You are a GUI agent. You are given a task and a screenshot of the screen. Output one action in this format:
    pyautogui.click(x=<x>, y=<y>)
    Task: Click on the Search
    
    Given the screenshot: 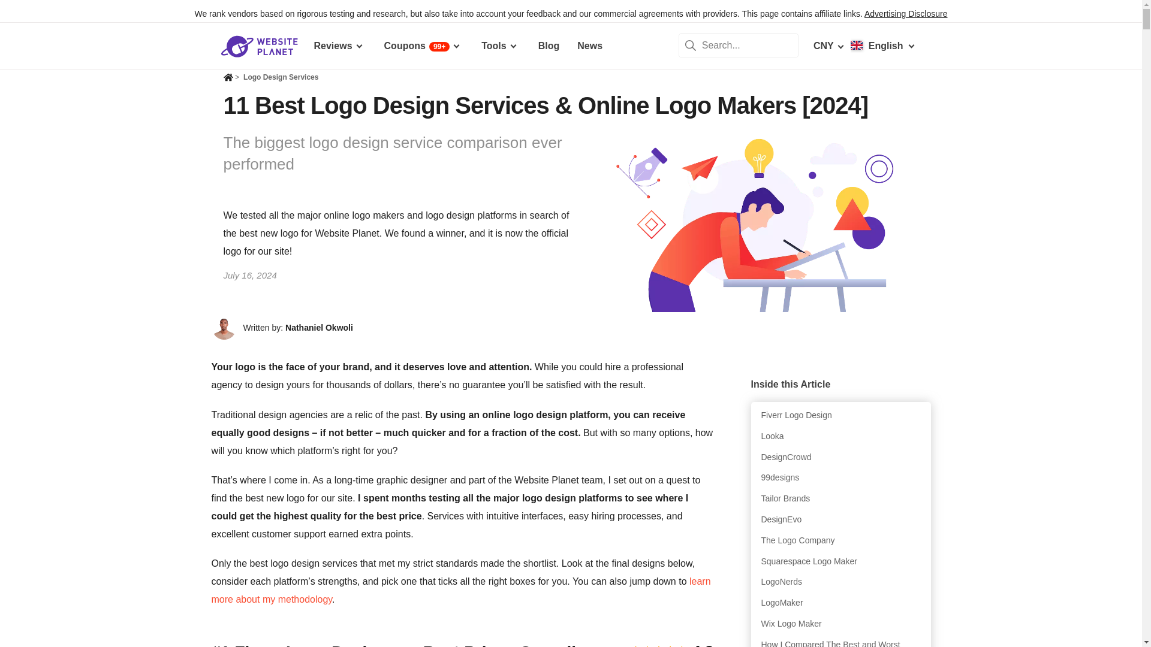 What is the action you would take?
    pyautogui.click(x=691, y=46)
    